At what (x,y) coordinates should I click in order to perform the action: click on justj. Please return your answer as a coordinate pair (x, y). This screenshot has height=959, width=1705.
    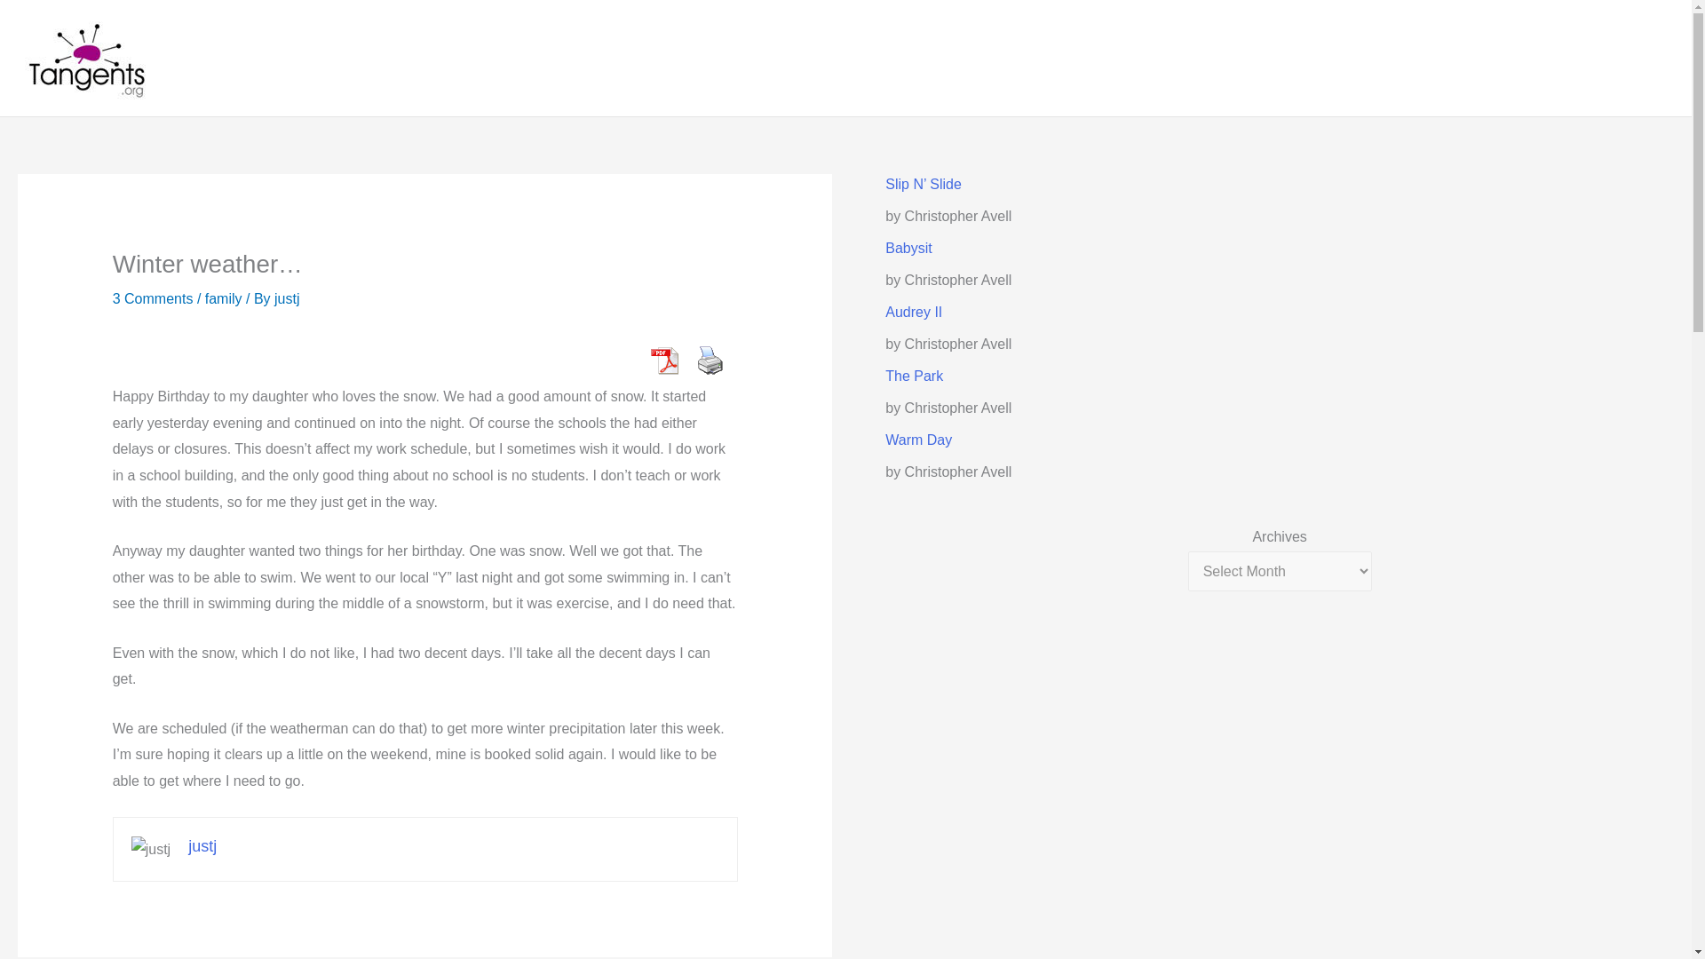
    Looking at the image, I should click on (287, 298).